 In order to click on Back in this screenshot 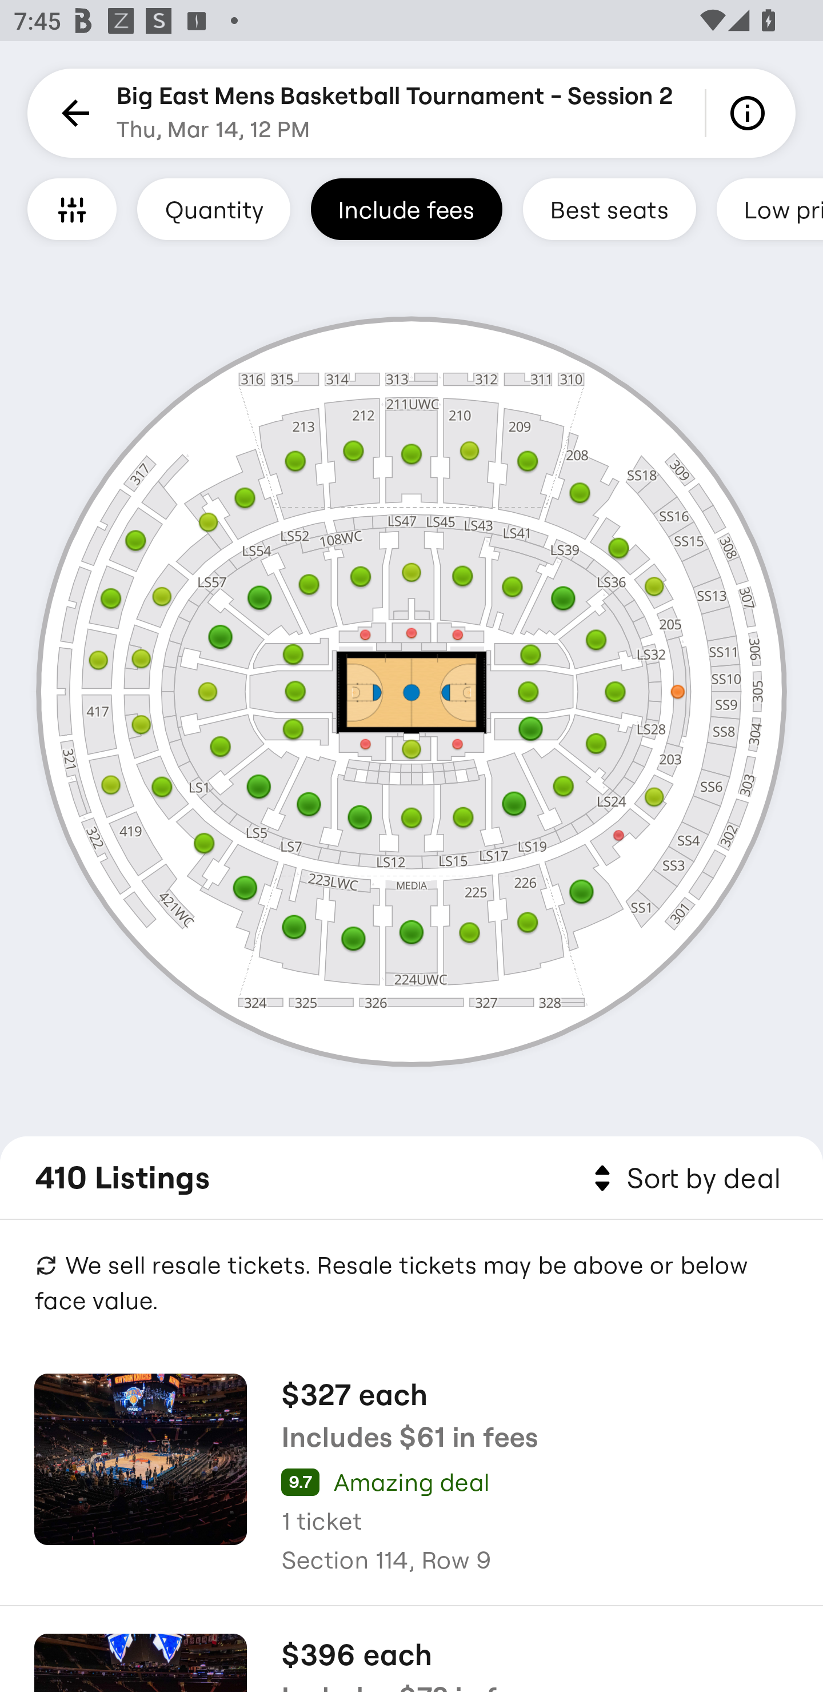, I will do `click(72, 113)`.